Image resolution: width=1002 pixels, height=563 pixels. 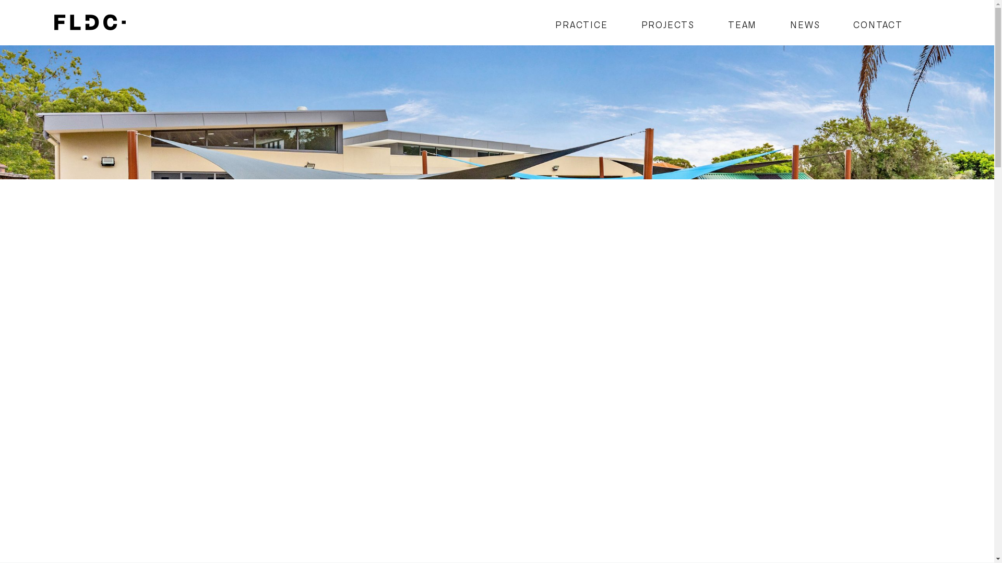 What do you see at coordinates (581, 25) in the screenshot?
I see `PRACTICE` at bounding box center [581, 25].